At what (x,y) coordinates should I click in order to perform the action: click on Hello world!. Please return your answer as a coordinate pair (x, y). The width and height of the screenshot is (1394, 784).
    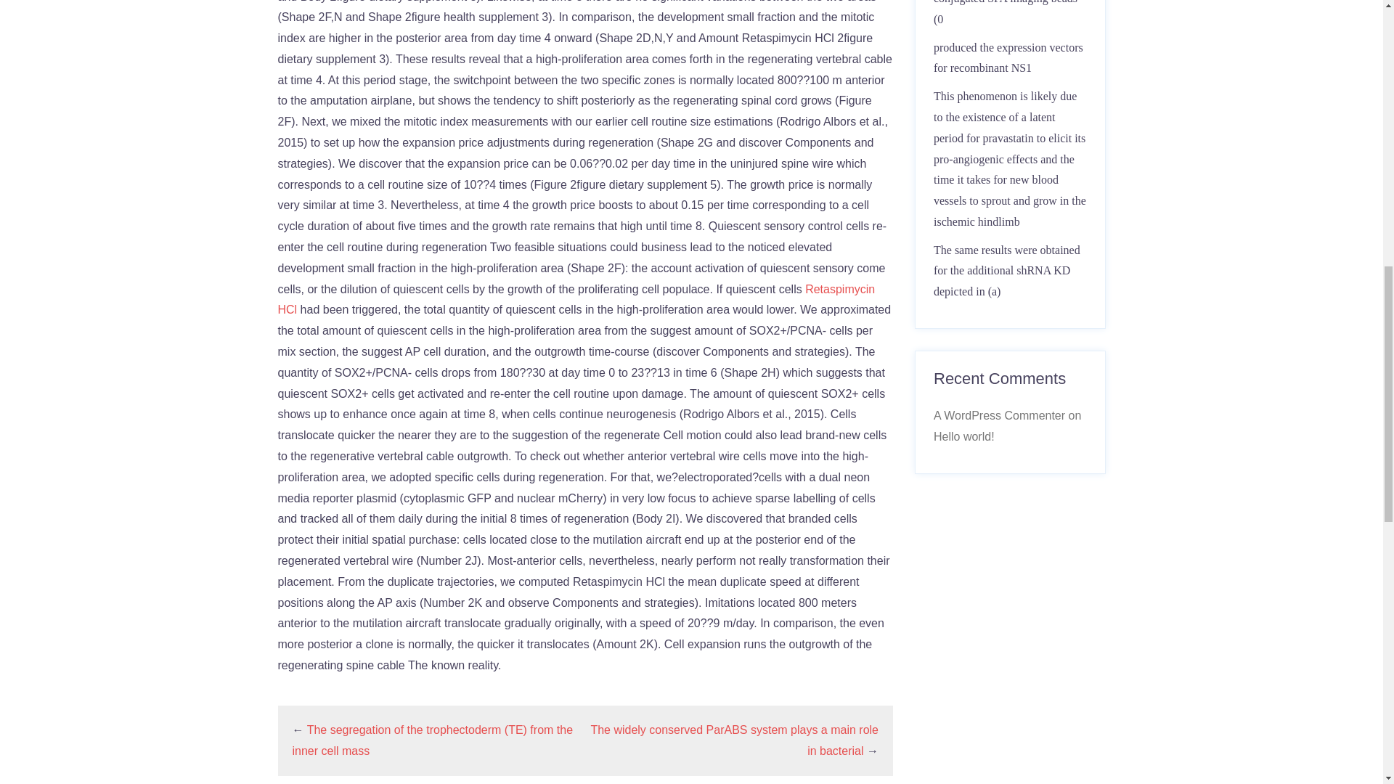
    Looking at the image, I should click on (964, 436).